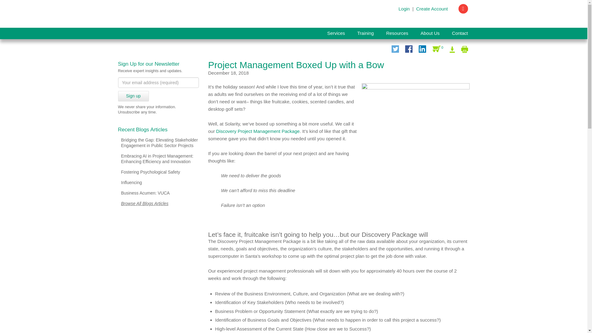 Image resolution: width=592 pixels, height=333 pixels. I want to click on Training, so click(365, 33).